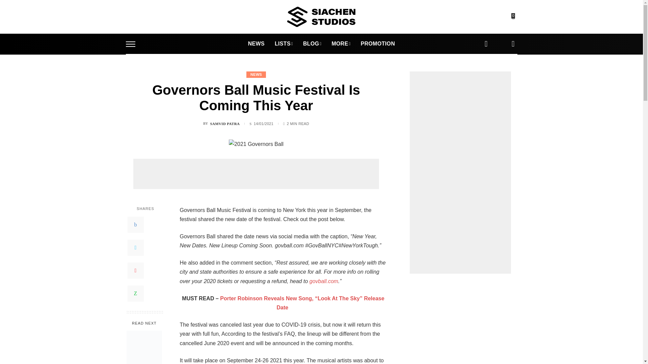 This screenshot has width=648, height=364. Describe the element at coordinates (321, 17) in the screenshot. I see `Siachen Studios` at that location.